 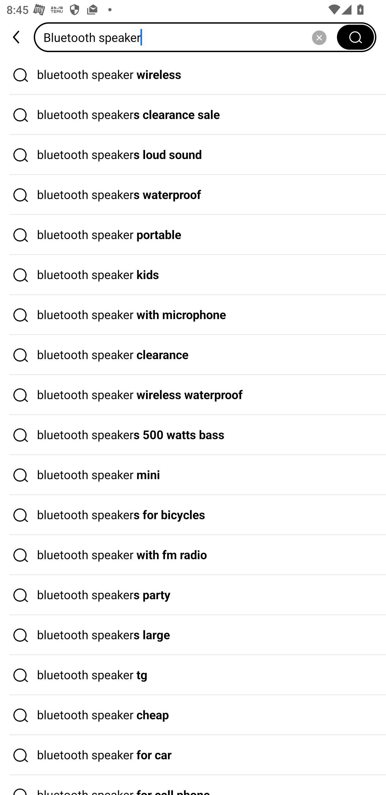 What do you see at coordinates (193, 635) in the screenshot?
I see `bluetooth speakers large` at bounding box center [193, 635].